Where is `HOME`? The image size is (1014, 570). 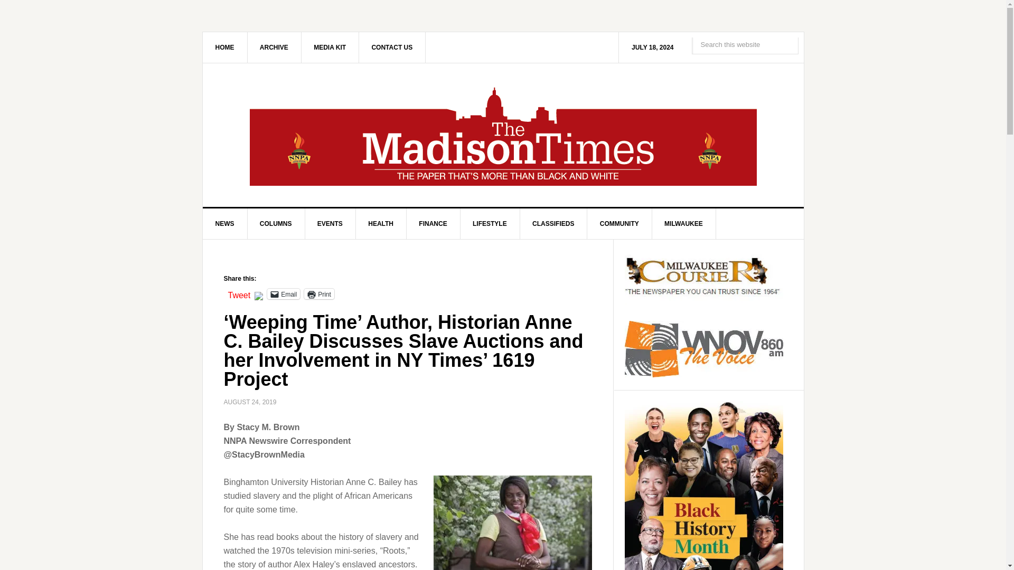 HOME is located at coordinates (225, 47).